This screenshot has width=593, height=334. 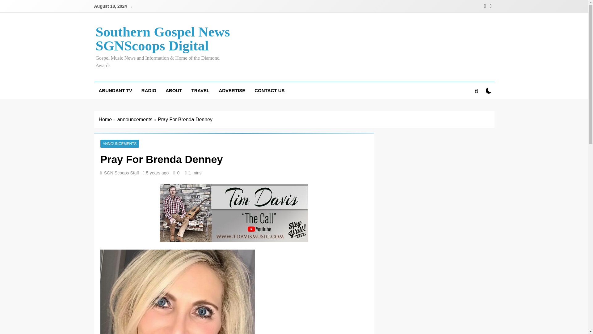 What do you see at coordinates (121, 173) in the screenshot?
I see `SGN Scoops Staff` at bounding box center [121, 173].